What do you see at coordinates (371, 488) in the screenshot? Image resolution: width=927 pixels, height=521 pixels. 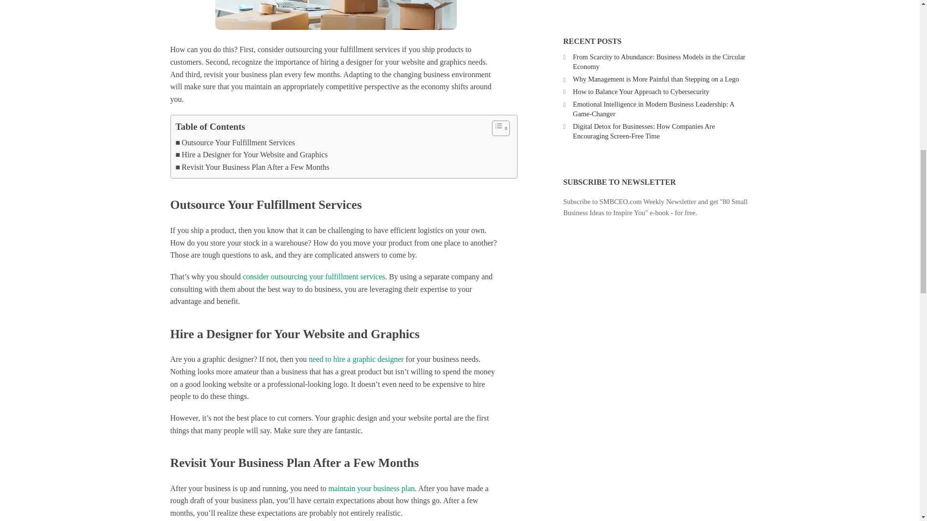 I see `maintain your business plan` at bounding box center [371, 488].